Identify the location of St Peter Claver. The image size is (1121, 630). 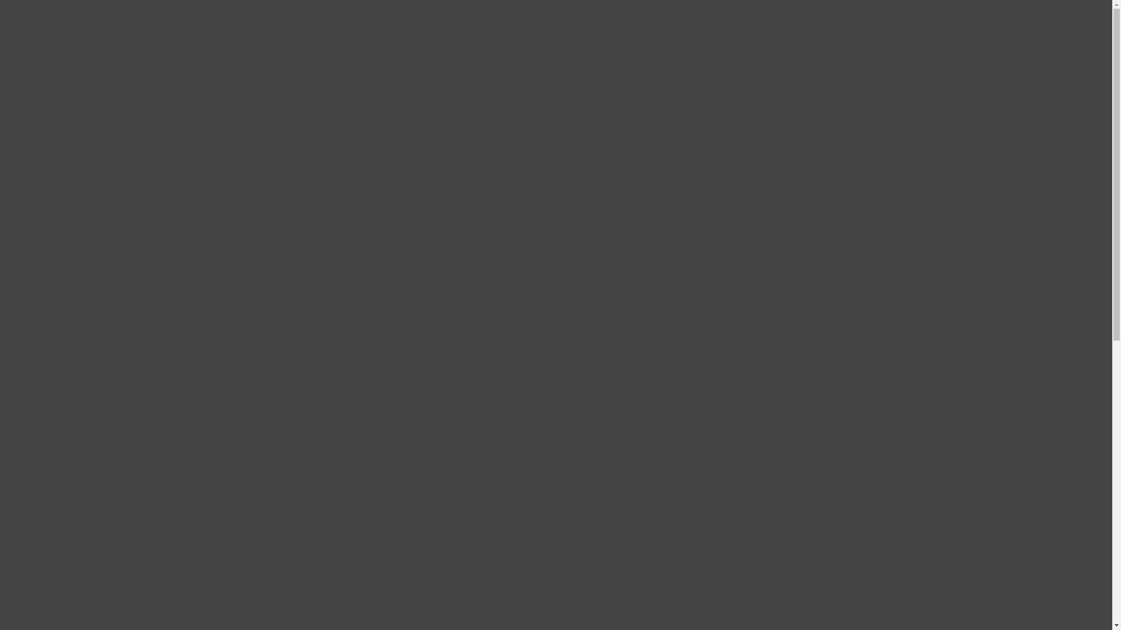
(79, 256).